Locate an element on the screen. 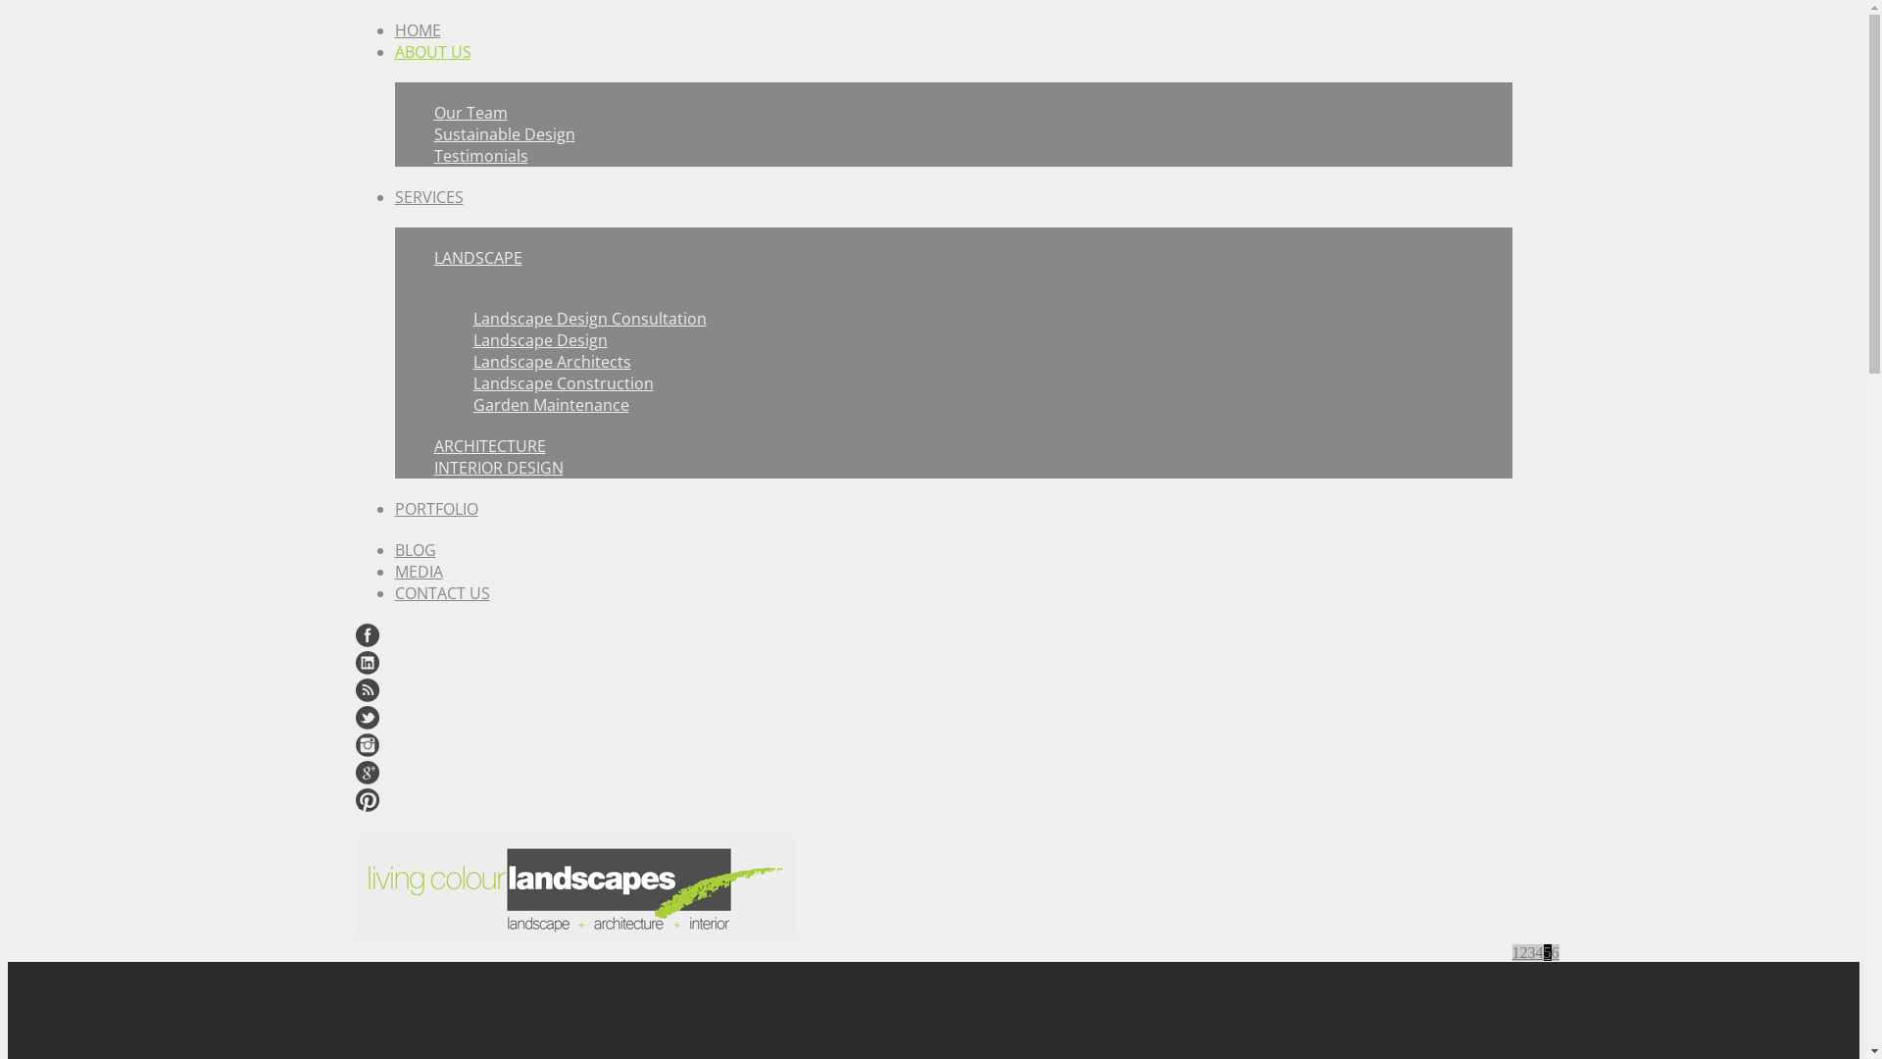  2 is located at coordinates (1523, 953).